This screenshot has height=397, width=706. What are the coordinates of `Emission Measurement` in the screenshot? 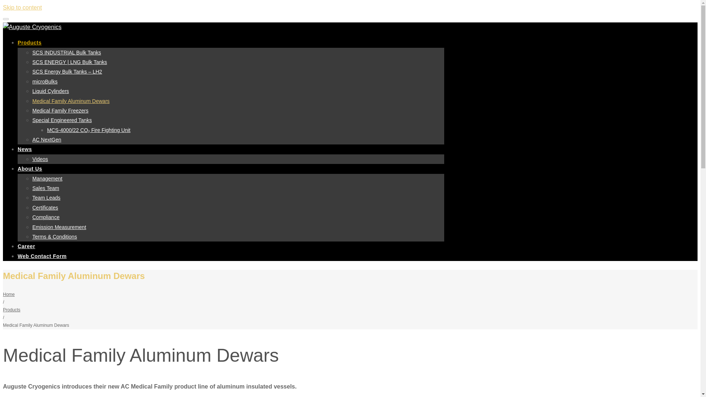 It's located at (59, 227).